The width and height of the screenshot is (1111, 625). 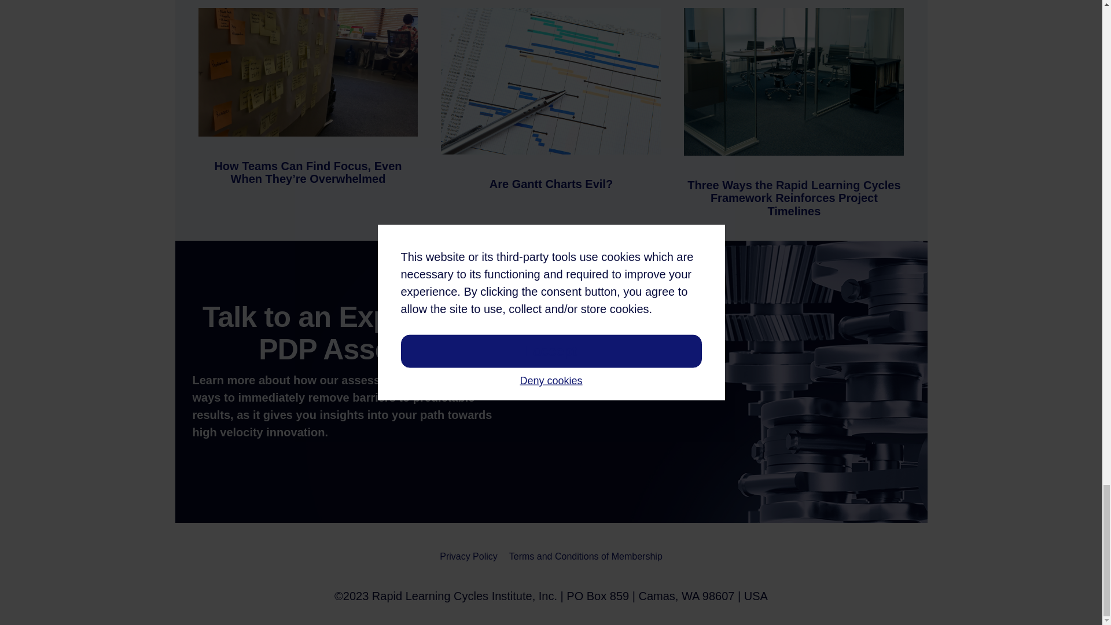 I want to click on ManagingUncertainty.jpg, so click(x=794, y=82).